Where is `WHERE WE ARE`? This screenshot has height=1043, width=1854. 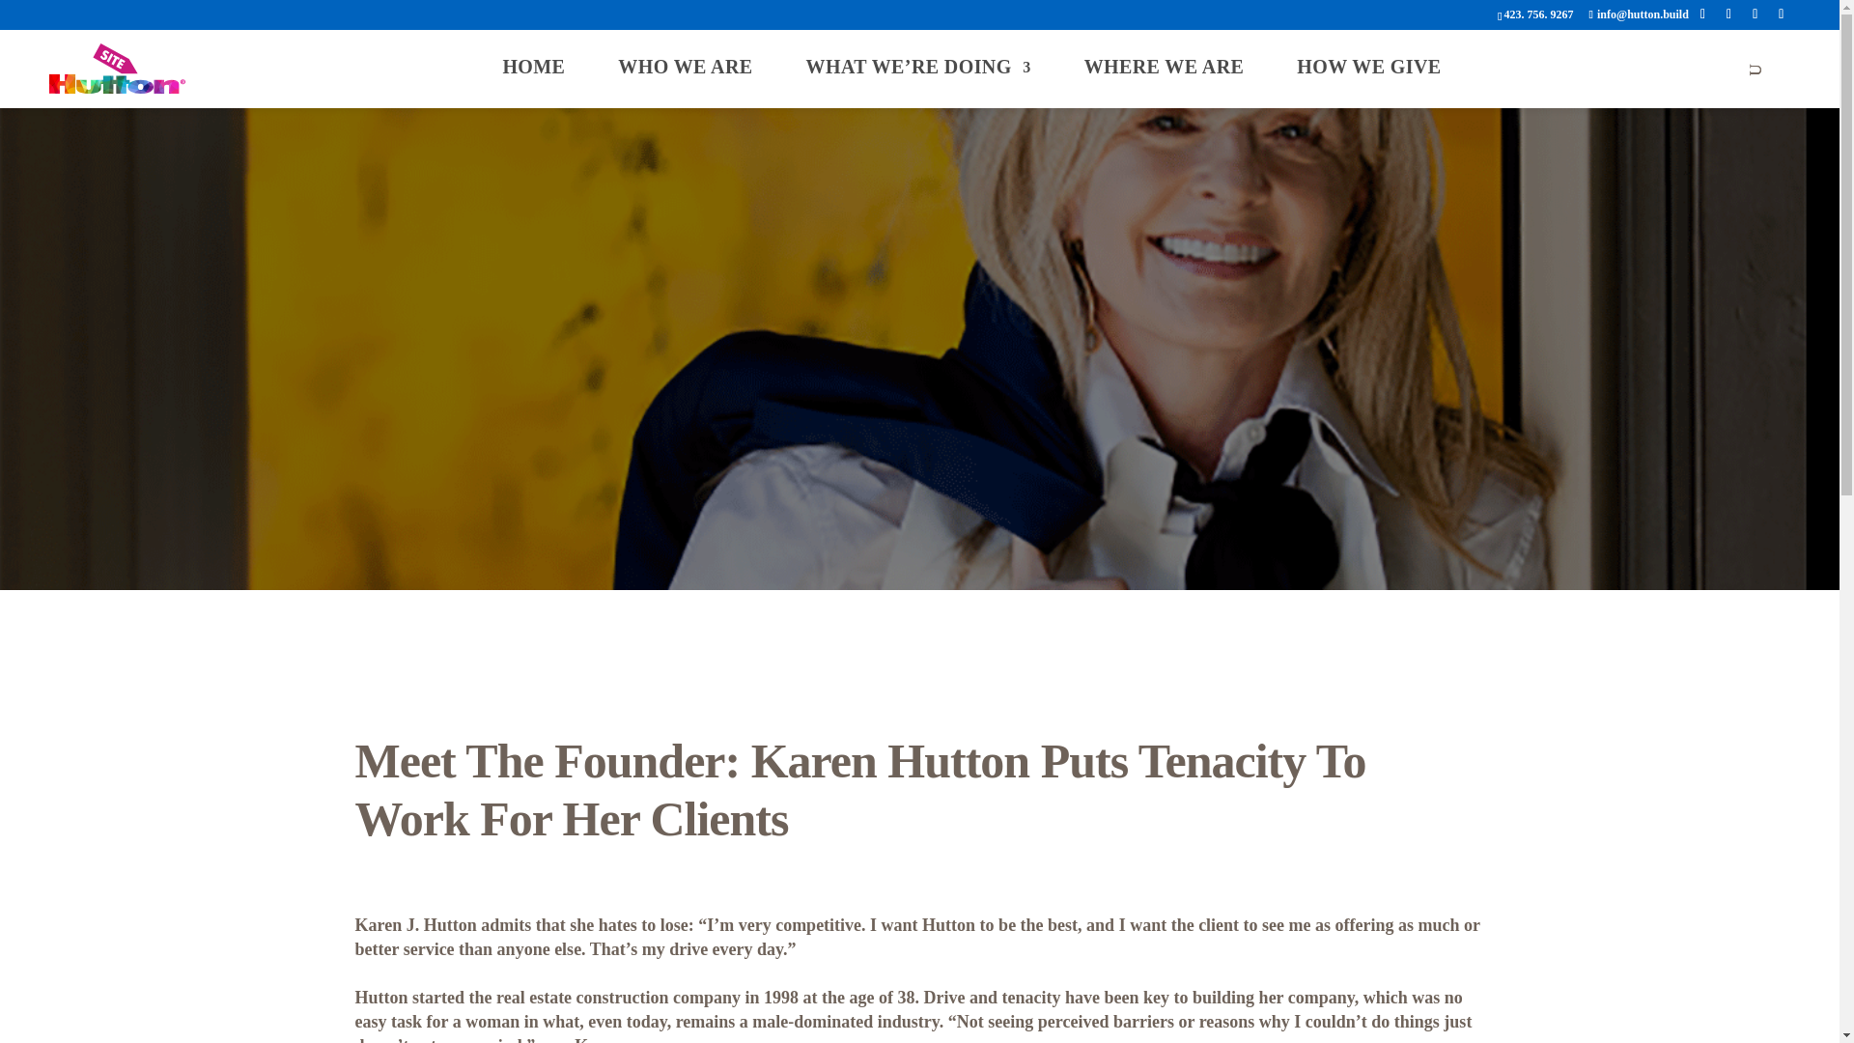 WHERE WE ARE is located at coordinates (1165, 67).